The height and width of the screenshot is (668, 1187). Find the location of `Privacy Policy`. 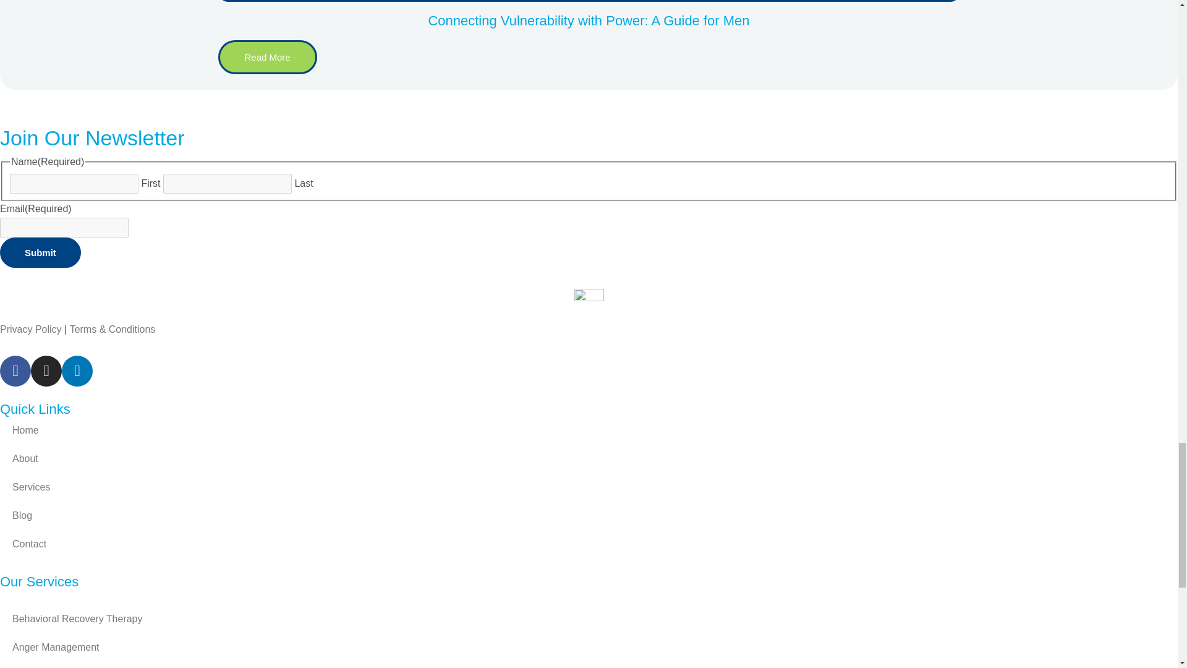

Privacy Policy is located at coordinates (32, 329).